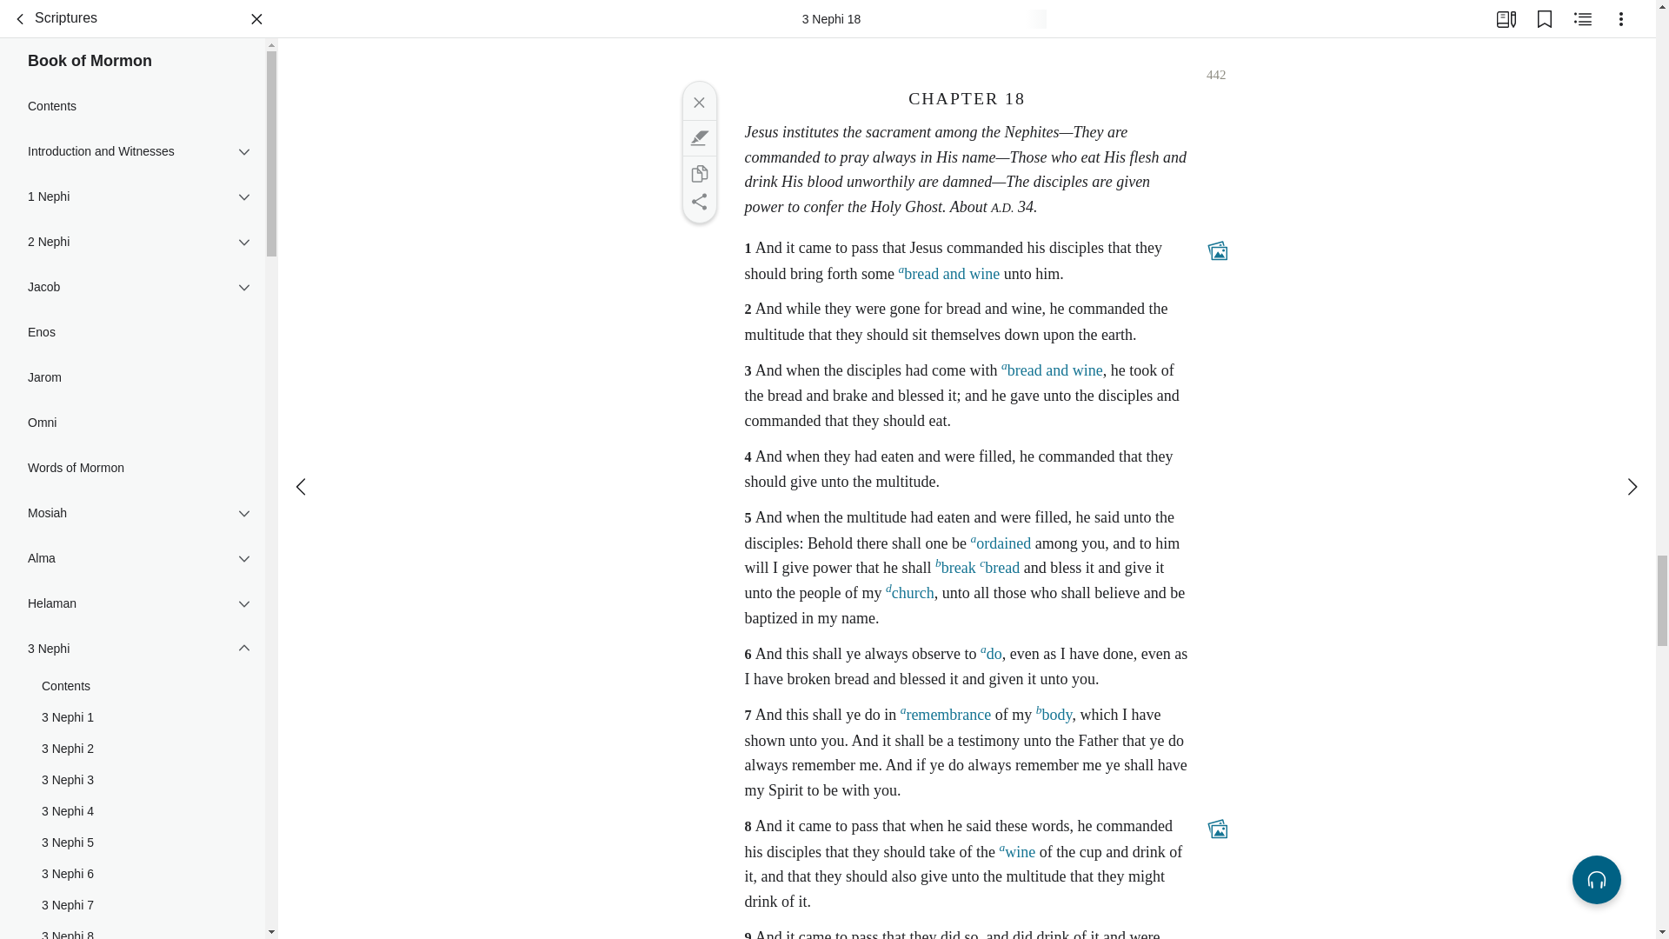 The image size is (1669, 939). I want to click on Scriptures, so click(51, 10).